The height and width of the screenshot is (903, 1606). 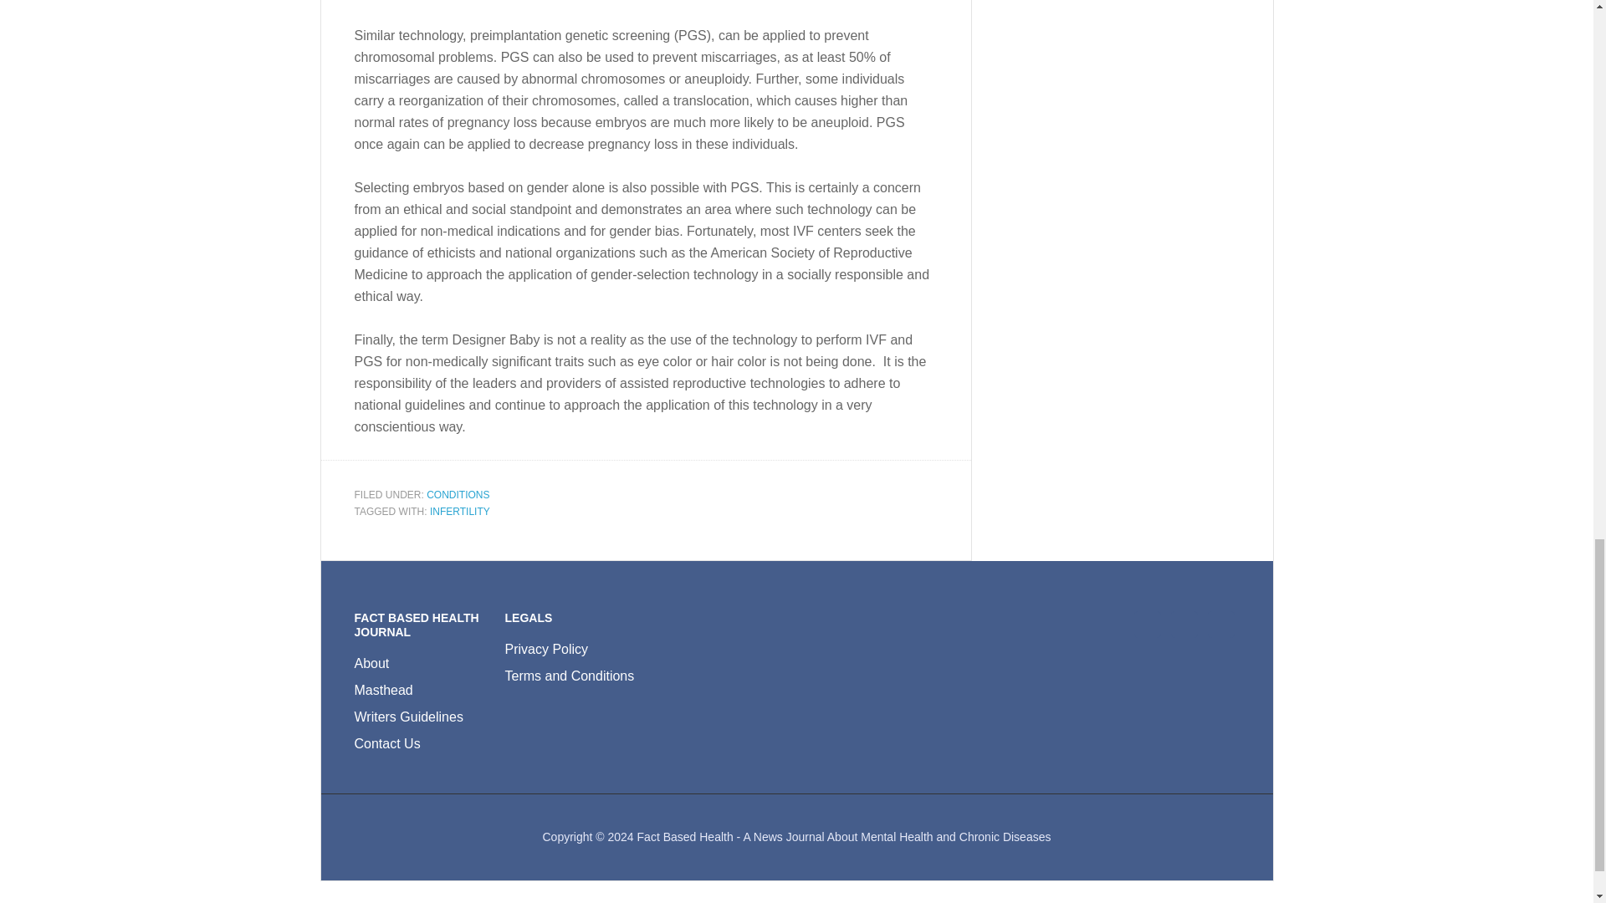 What do you see at coordinates (372, 664) in the screenshot?
I see `About` at bounding box center [372, 664].